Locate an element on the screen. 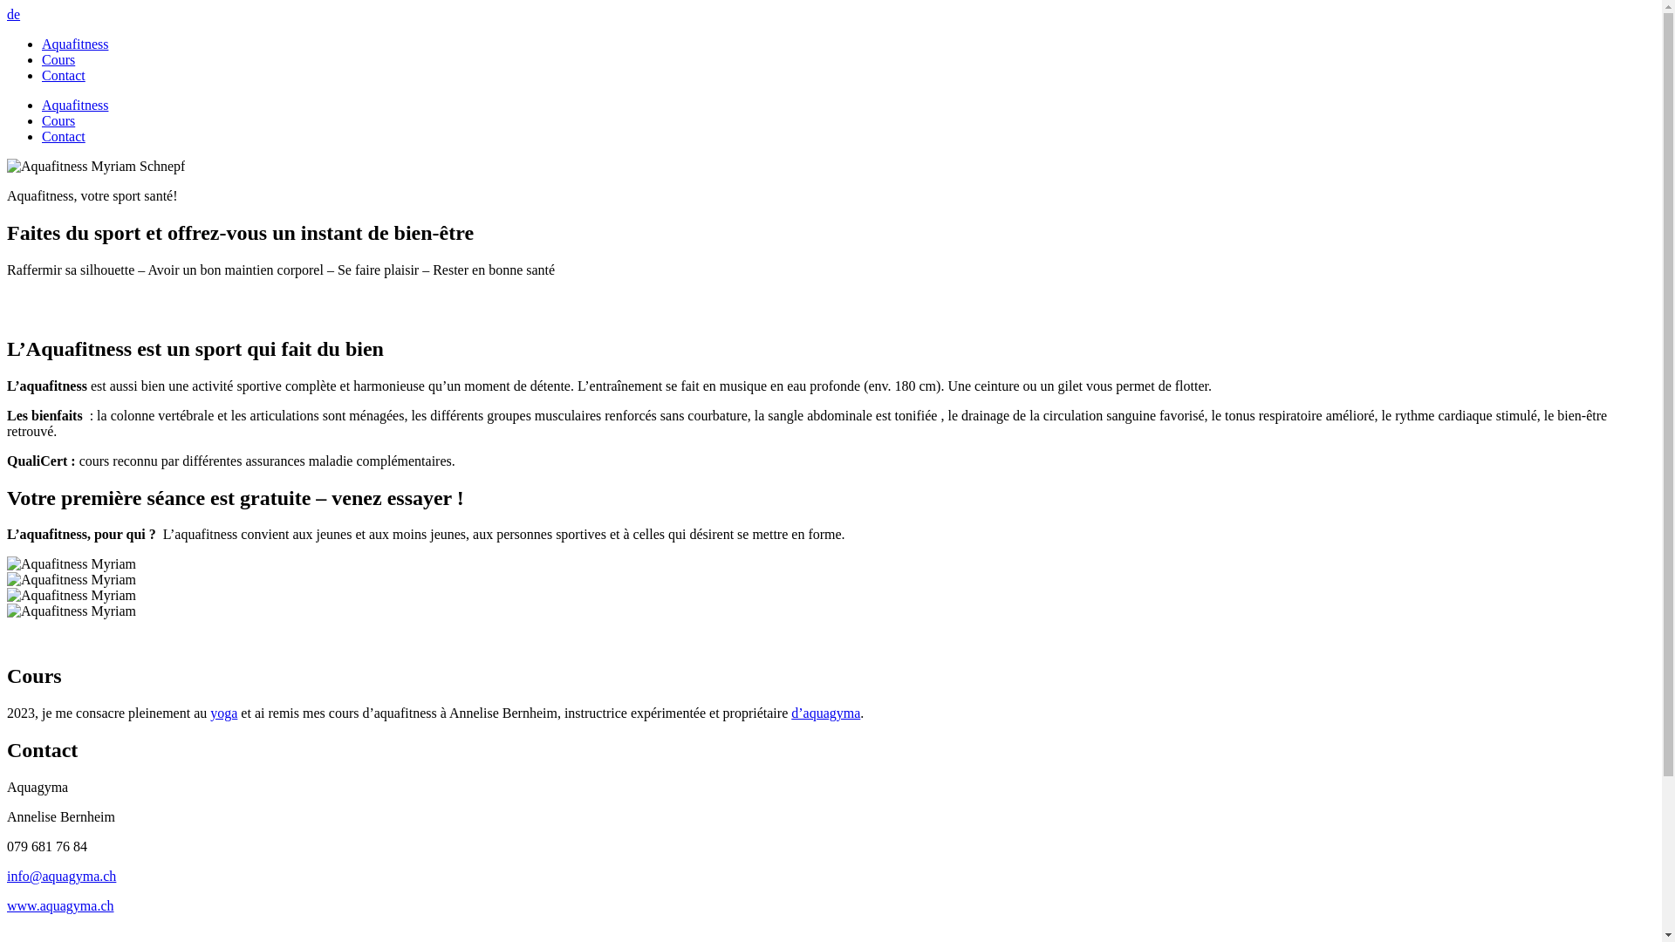  Cours is located at coordinates (58, 59).